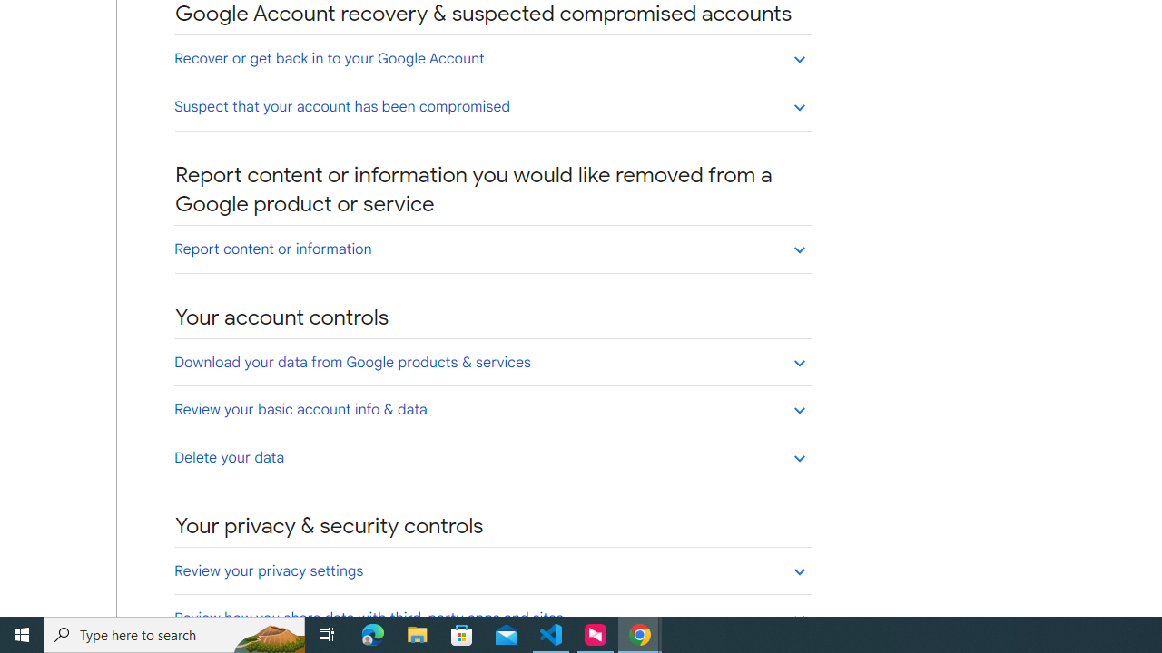 The image size is (1162, 653). I want to click on Recover or get back in to your Google Account, so click(492, 58).